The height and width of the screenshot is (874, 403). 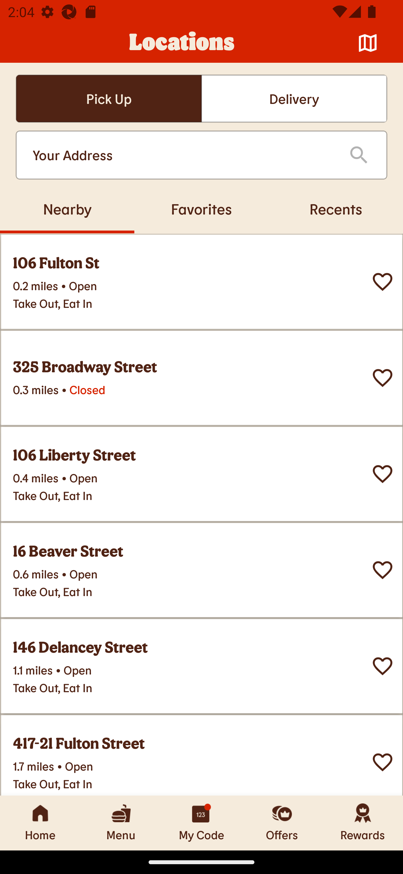 I want to click on Set this restaurant as a favorite , so click(x=383, y=666).